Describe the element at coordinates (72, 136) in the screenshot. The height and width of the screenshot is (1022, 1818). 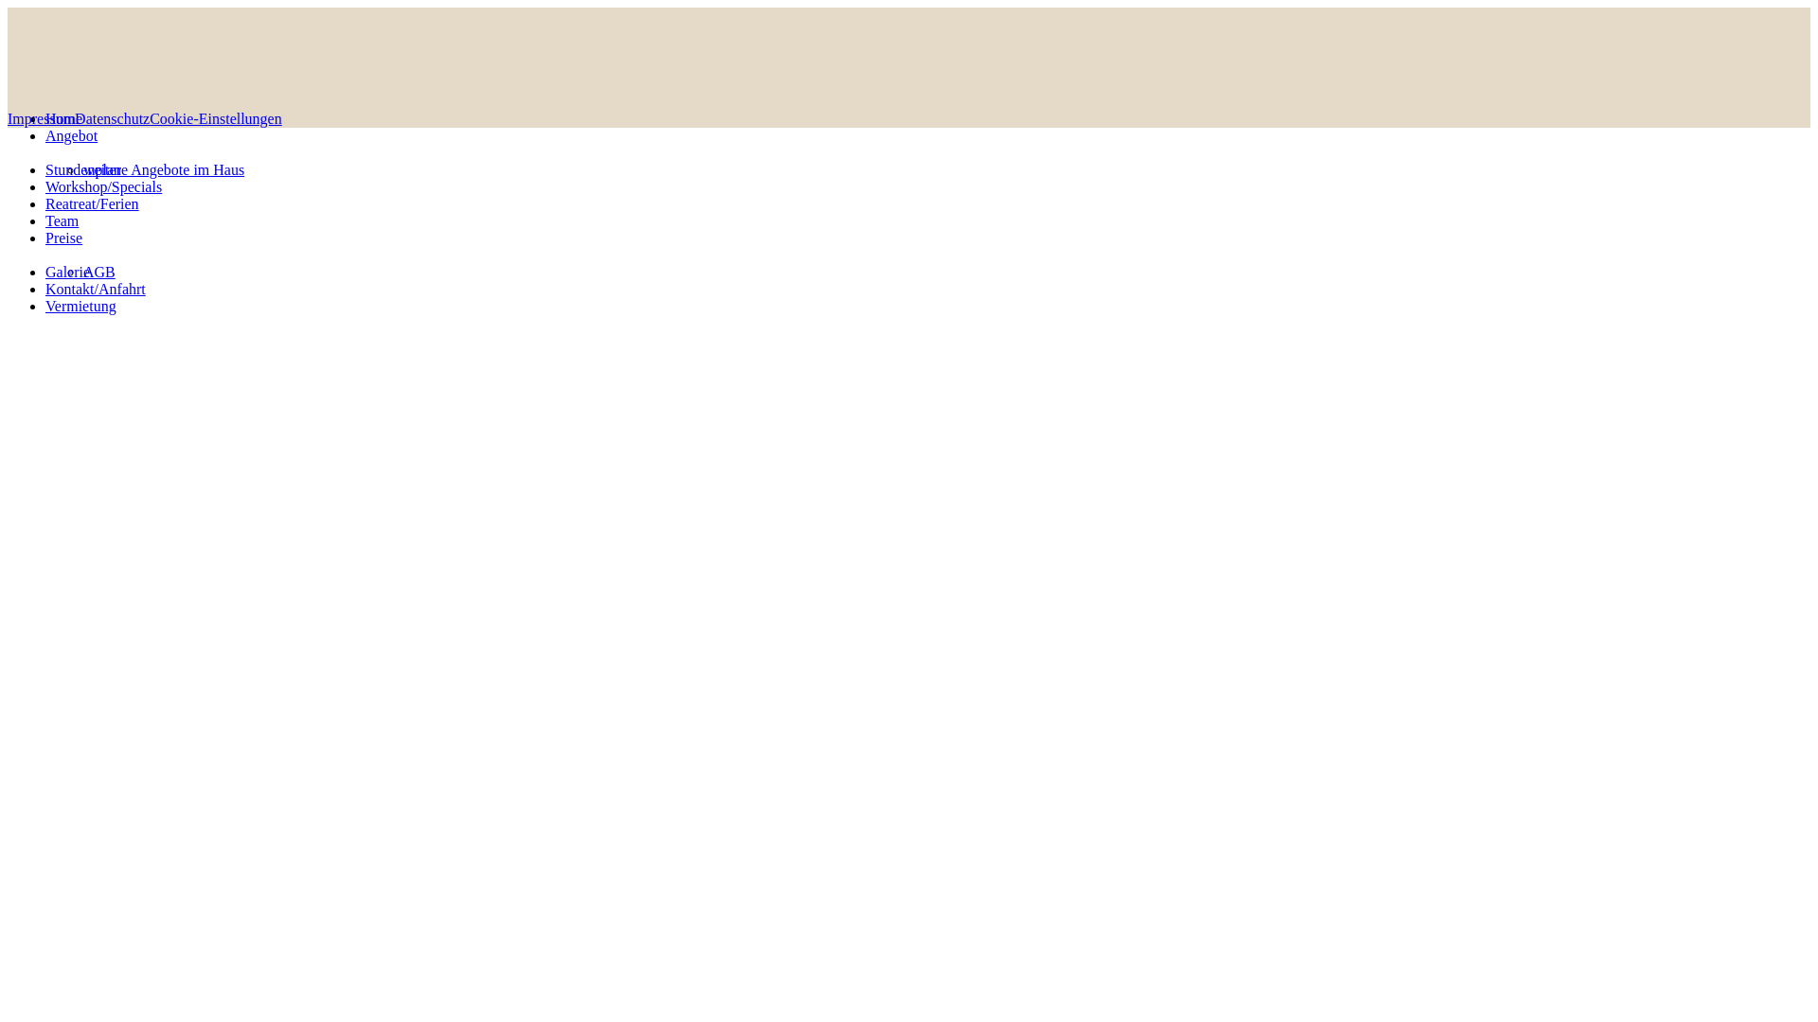
I see `Angebot` at that location.